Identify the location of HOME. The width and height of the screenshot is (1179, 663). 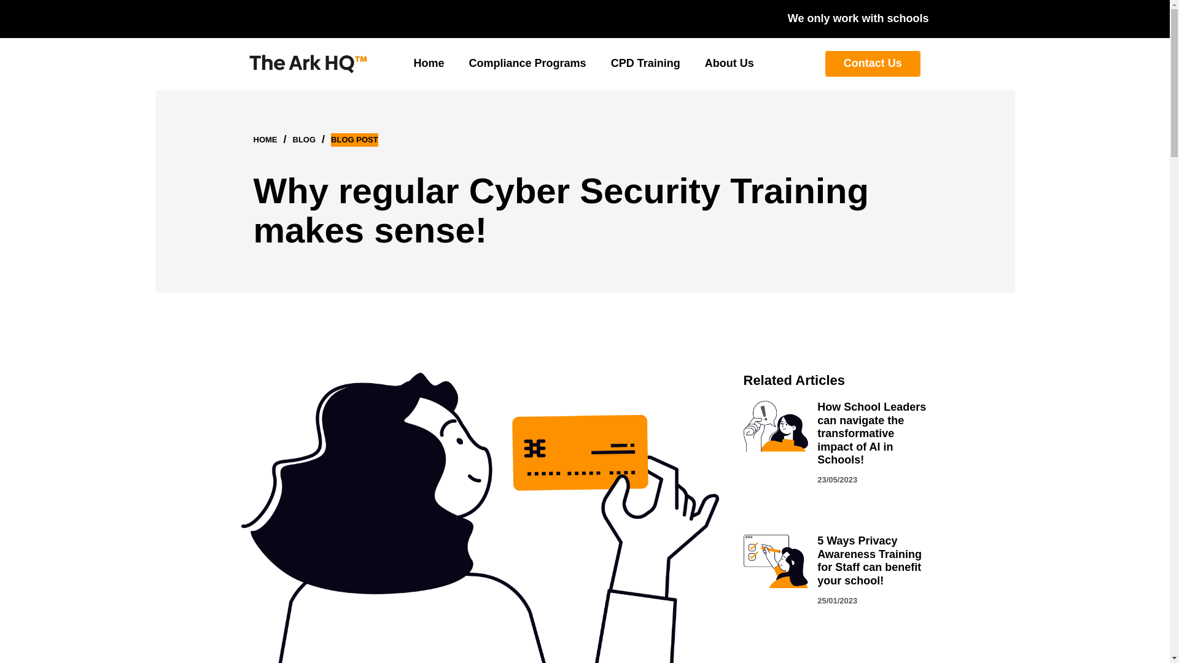
(265, 140).